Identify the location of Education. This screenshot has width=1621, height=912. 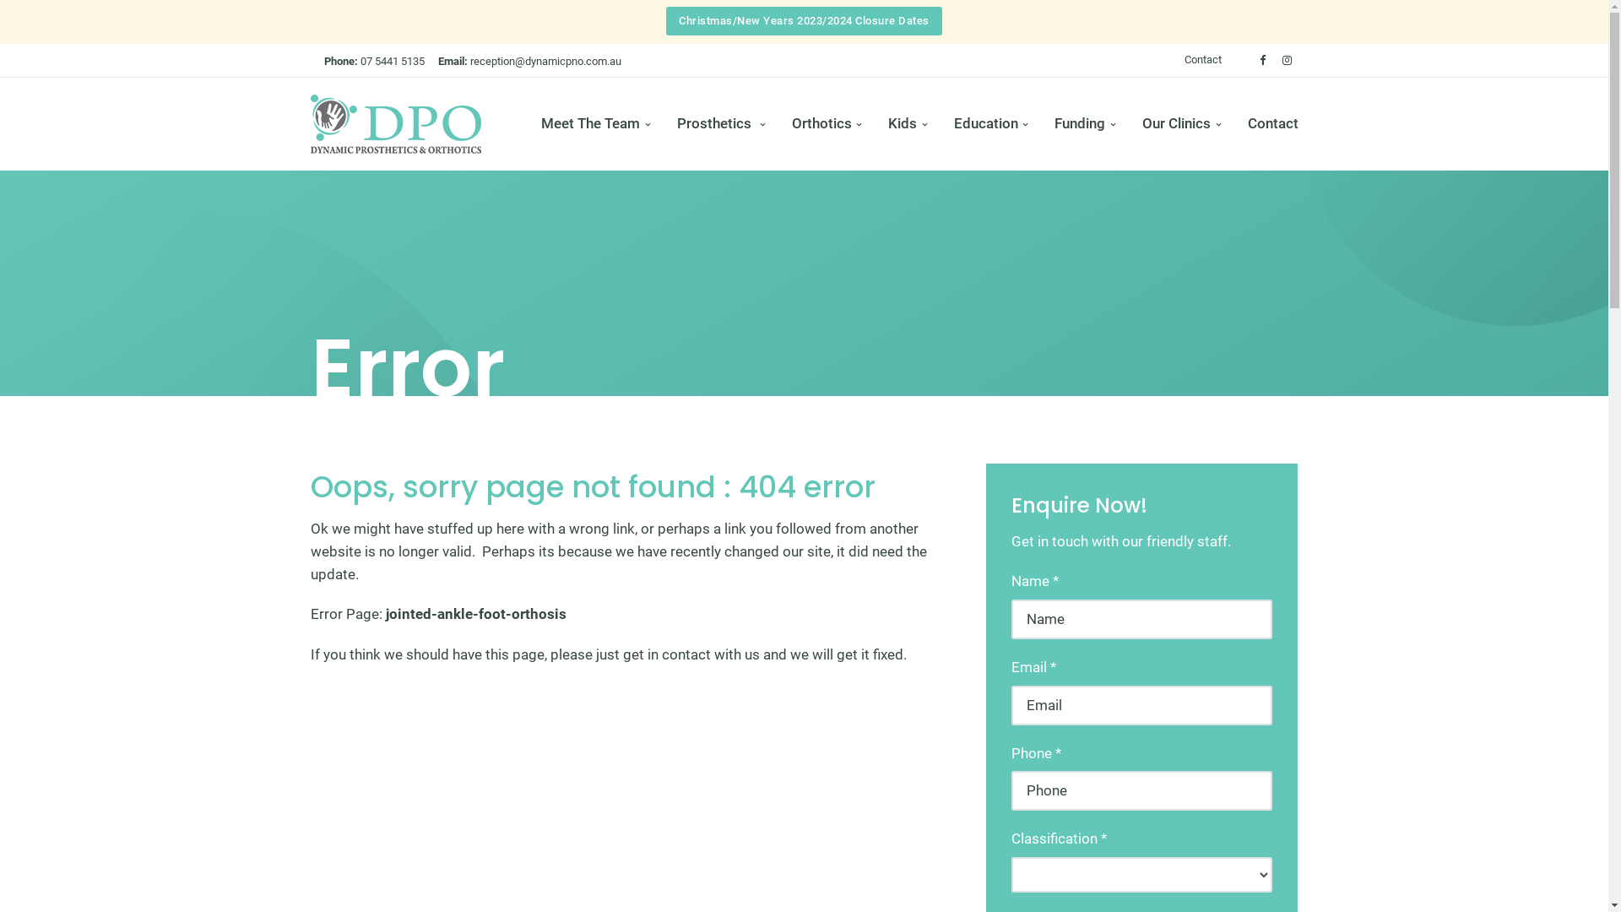
(991, 124).